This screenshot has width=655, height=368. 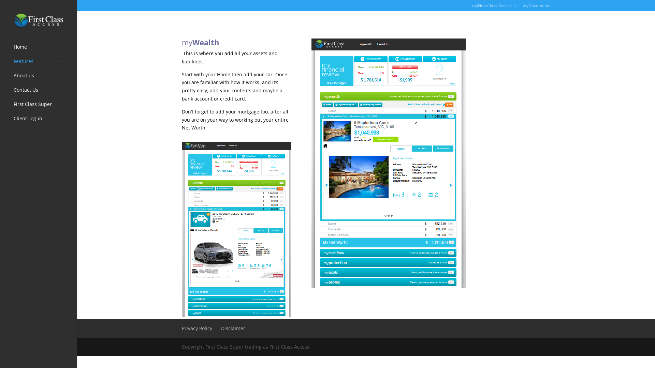 I want to click on Home, so click(x=45, y=50).